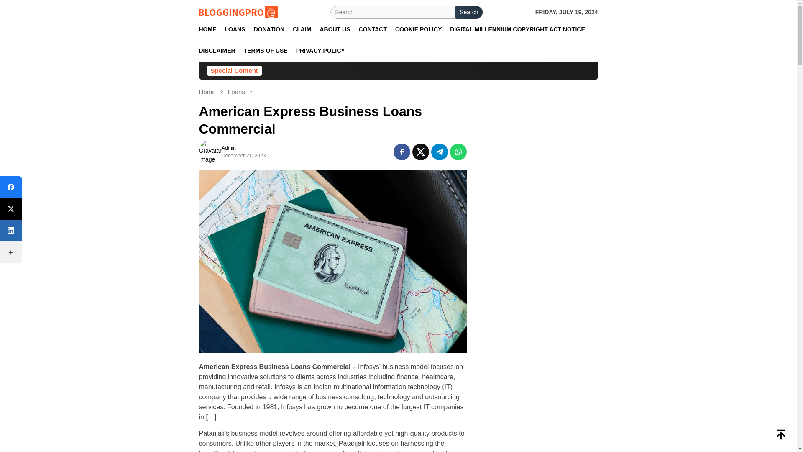 This screenshot has width=803, height=452. Describe the element at coordinates (517, 29) in the screenshot. I see `DIGITAL MILLENNIUM COPYRIGHT ACT NOTICE` at that location.